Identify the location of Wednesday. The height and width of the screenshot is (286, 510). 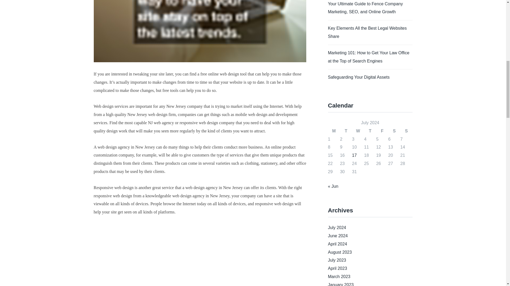
(358, 131).